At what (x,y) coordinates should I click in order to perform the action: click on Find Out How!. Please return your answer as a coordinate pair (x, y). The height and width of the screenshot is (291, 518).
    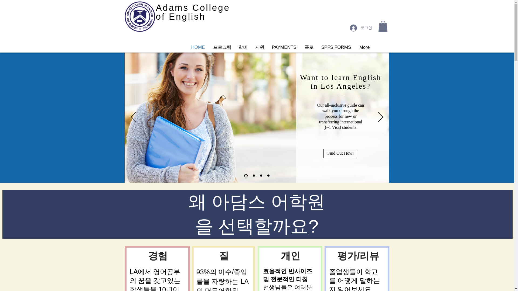
    Looking at the image, I should click on (340, 153).